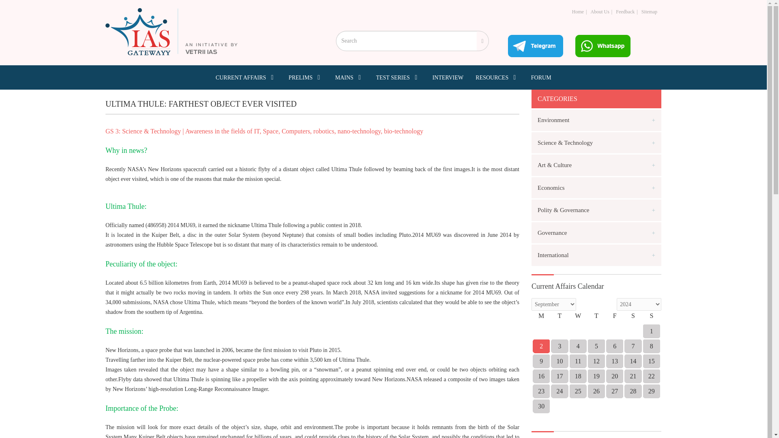 The image size is (779, 438). I want to click on About Us, so click(600, 11).